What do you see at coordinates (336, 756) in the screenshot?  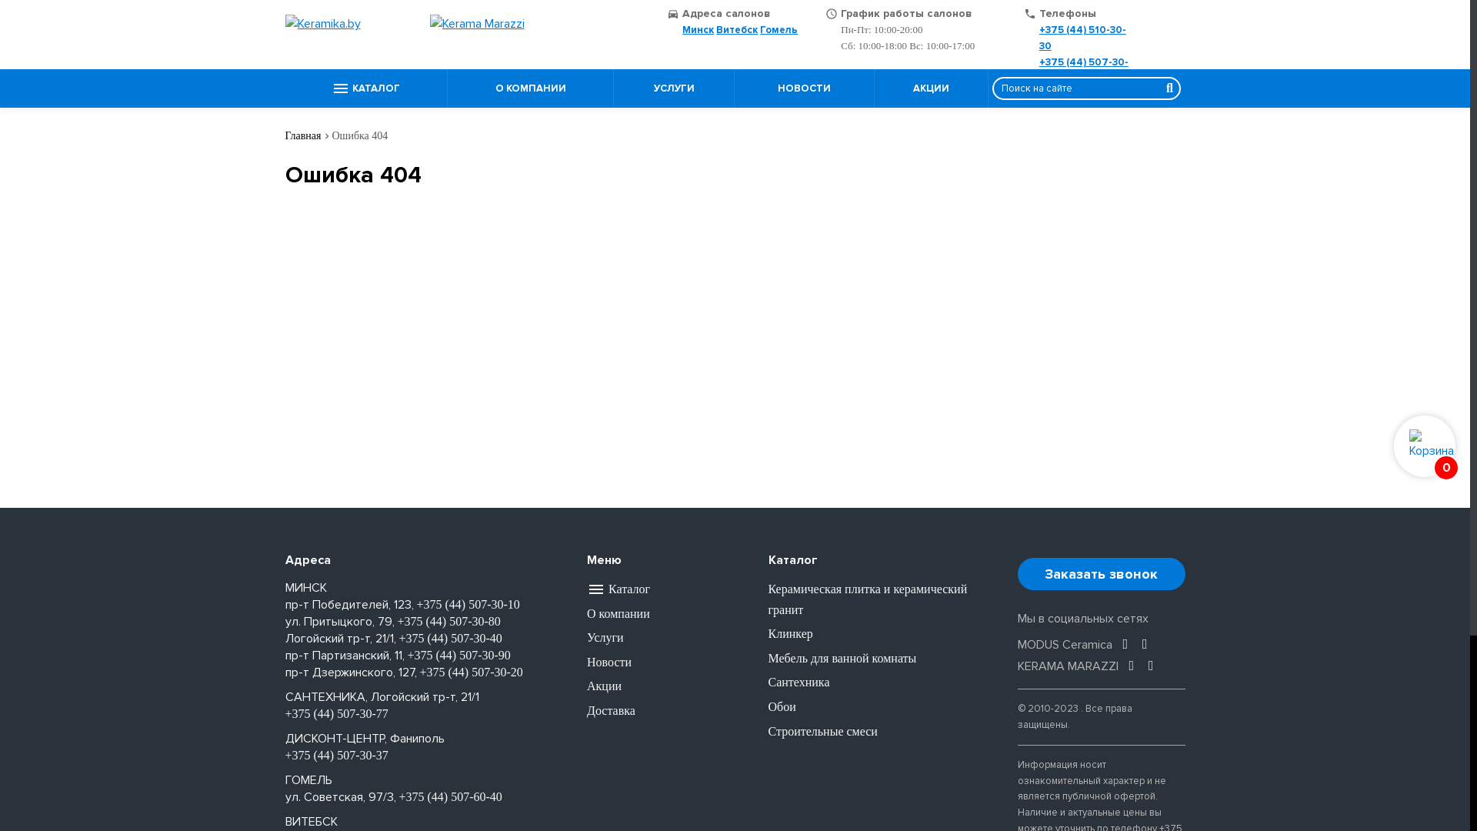 I see `+375 (44) 507-30-37` at bounding box center [336, 756].